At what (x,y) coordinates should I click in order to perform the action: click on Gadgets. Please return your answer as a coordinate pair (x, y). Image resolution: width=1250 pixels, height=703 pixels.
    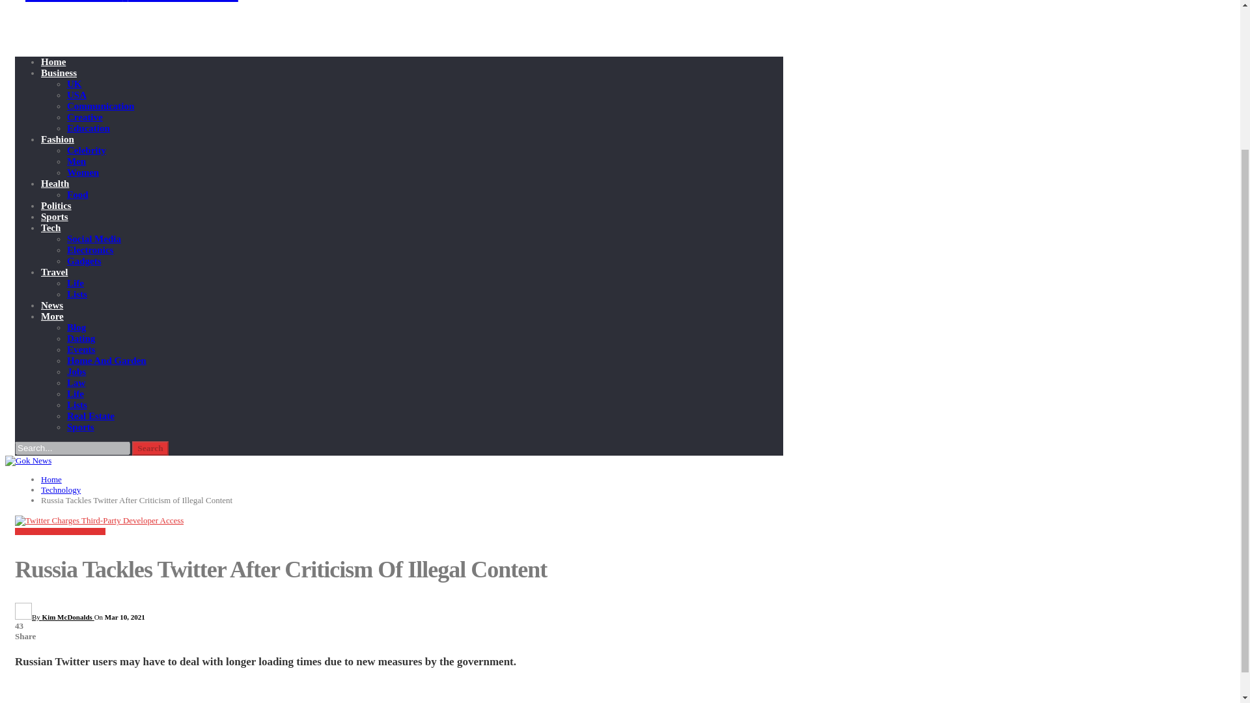
    Looking at the image, I should click on (84, 261).